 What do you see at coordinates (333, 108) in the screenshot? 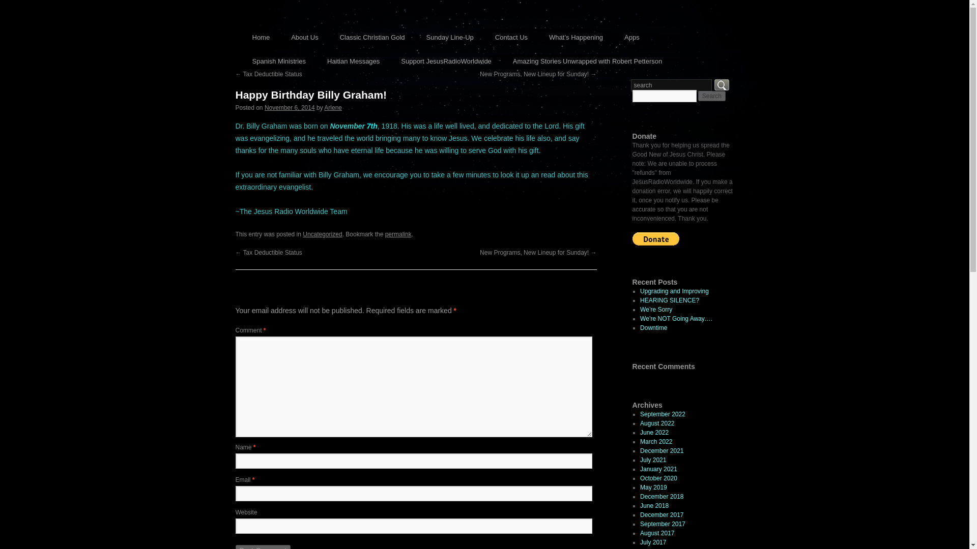
I see `View all posts by Arlene` at bounding box center [333, 108].